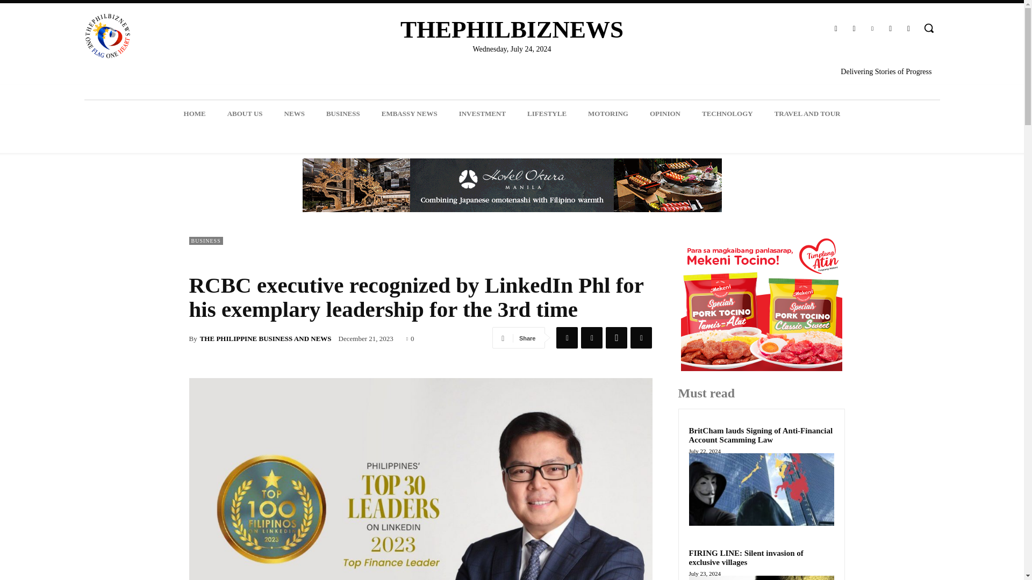 The image size is (1032, 580). I want to click on BUSINESS, so click(343, 113).